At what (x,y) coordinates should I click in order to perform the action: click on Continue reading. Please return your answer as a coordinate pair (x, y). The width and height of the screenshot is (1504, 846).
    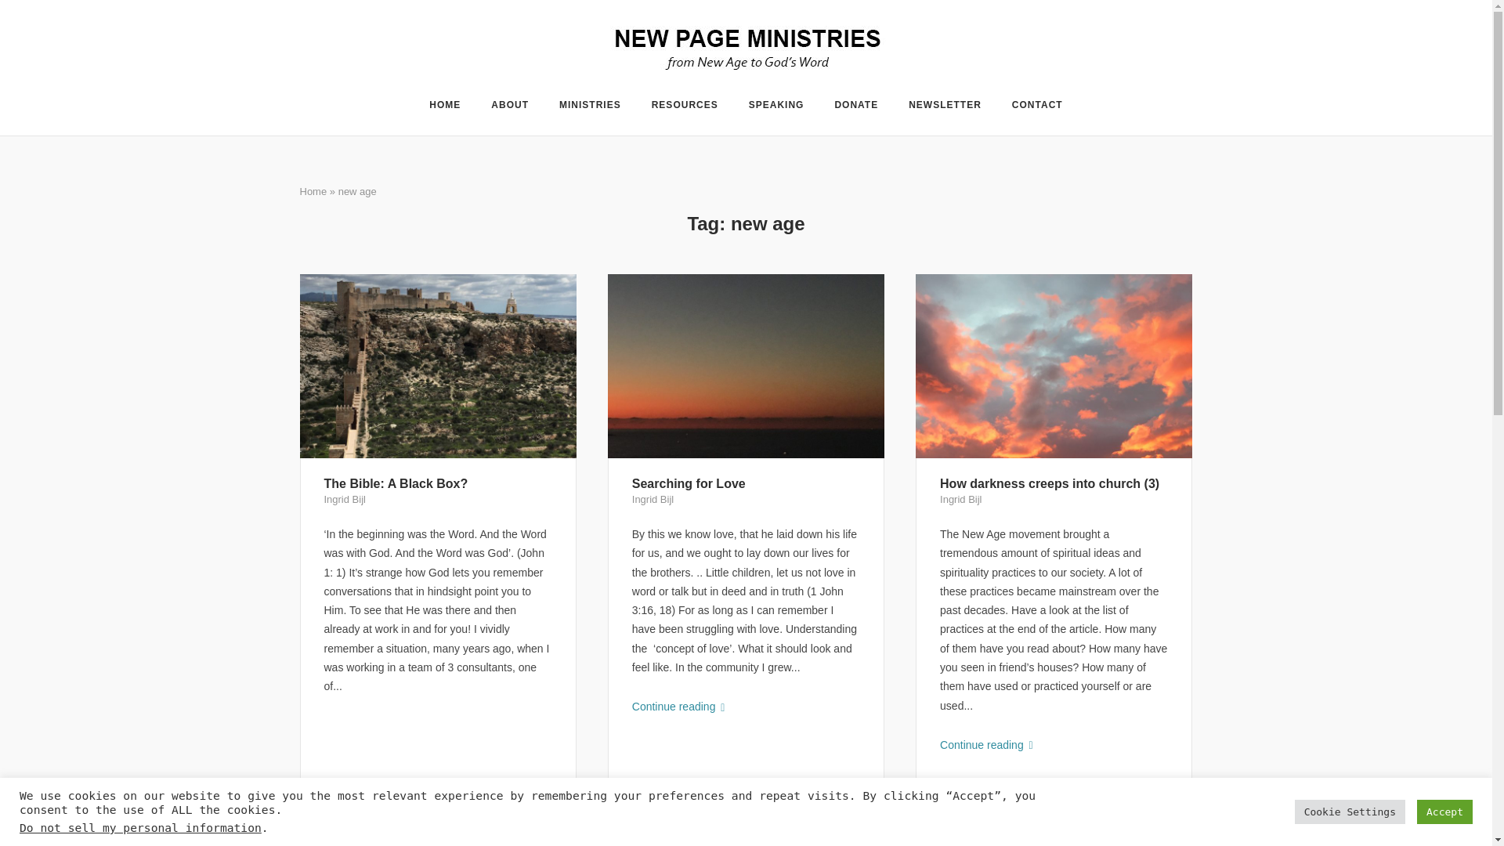
    Looking at the image, I should click on (746, 706).